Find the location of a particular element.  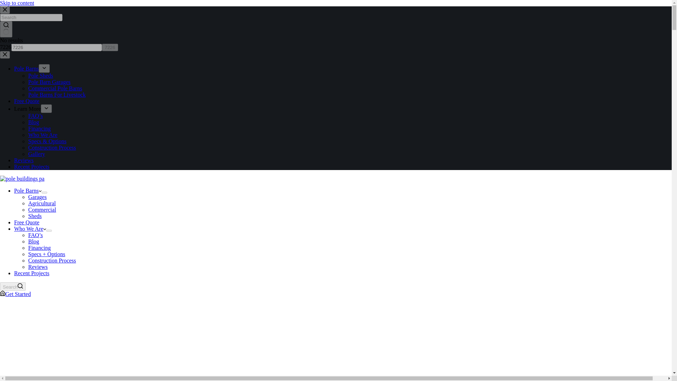

Financing is located at coordinates (39, 248).